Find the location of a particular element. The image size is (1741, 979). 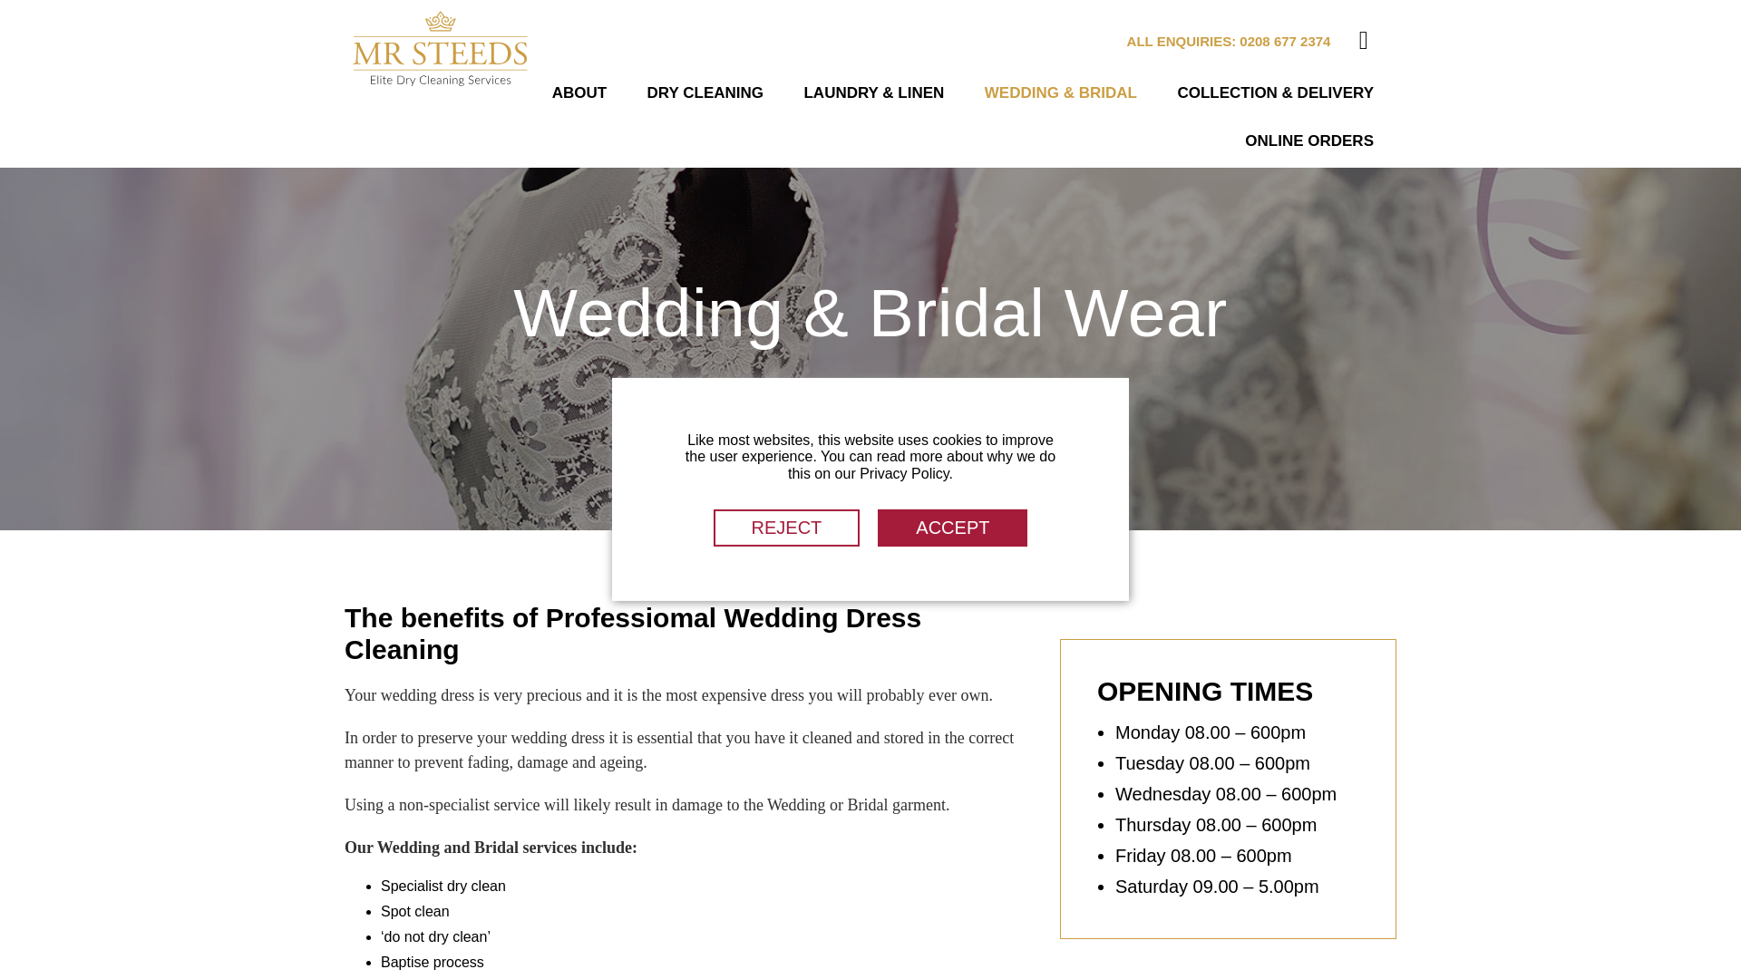

ONLINE ORDERS is located at coordinates (1309, 143).